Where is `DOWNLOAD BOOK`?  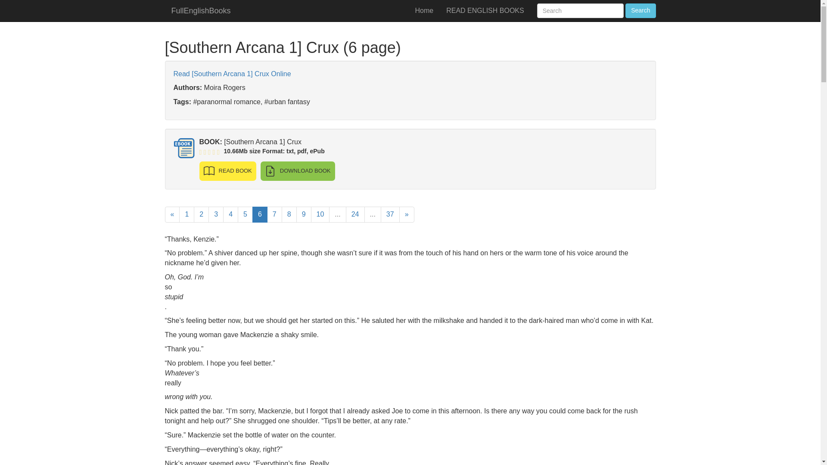
DOWNLOAD BOOK is located at coordinates (297, 171).